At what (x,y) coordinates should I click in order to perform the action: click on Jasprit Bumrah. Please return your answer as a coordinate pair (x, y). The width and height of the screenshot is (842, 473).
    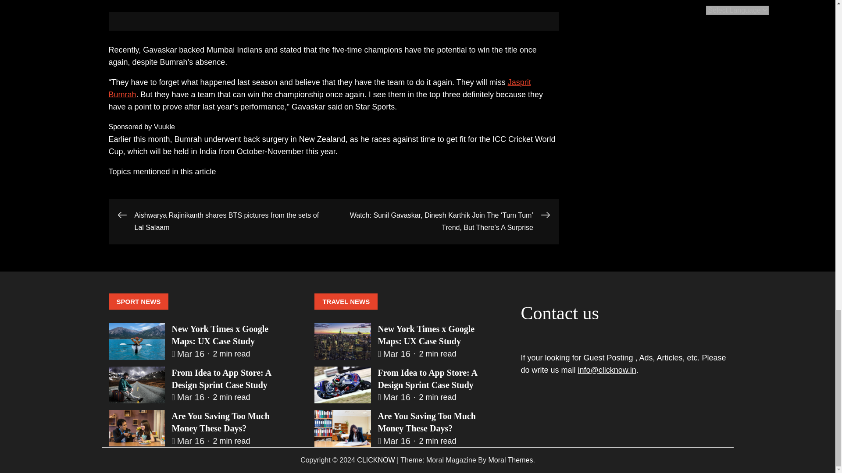
    Looking at the image, I should click on (320, 88).